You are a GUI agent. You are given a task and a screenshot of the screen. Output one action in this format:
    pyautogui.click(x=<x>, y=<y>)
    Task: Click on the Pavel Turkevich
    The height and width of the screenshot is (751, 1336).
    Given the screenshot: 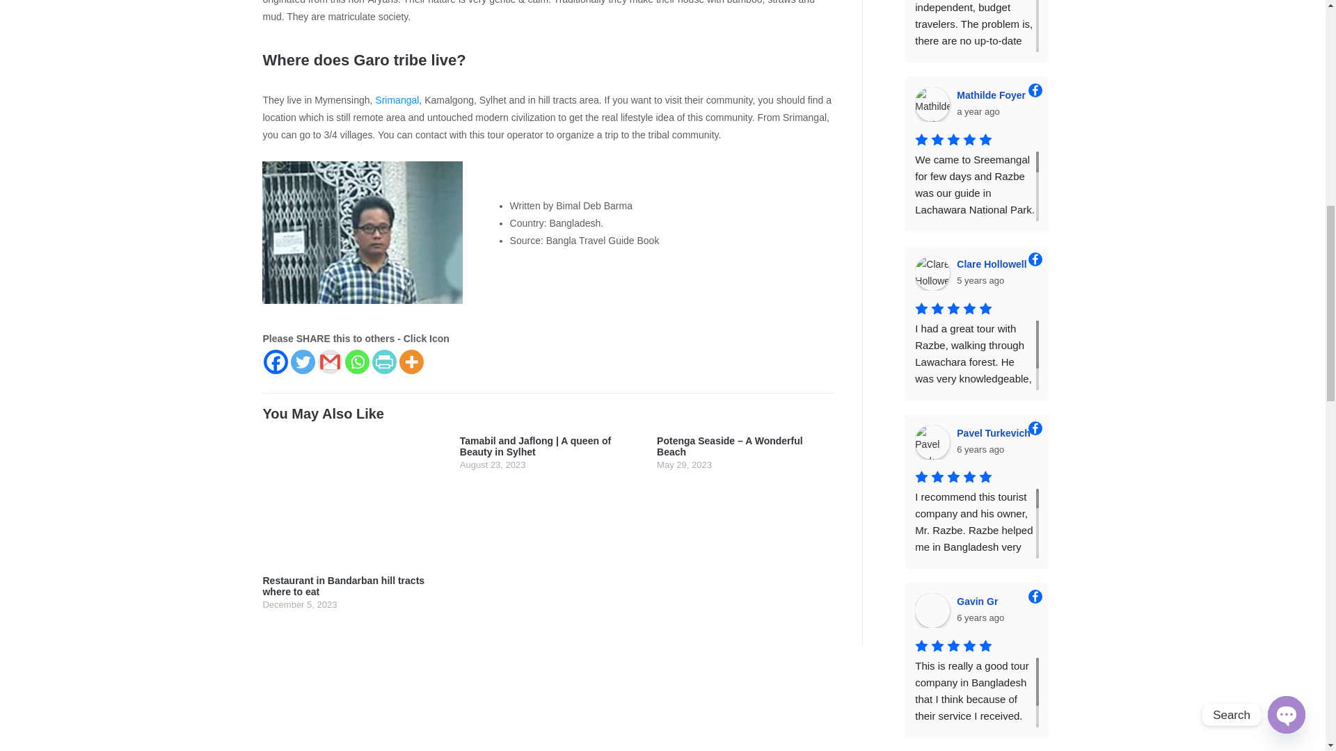 What is the action you would take?
    pyautogui.click(x=932, y=442)
    